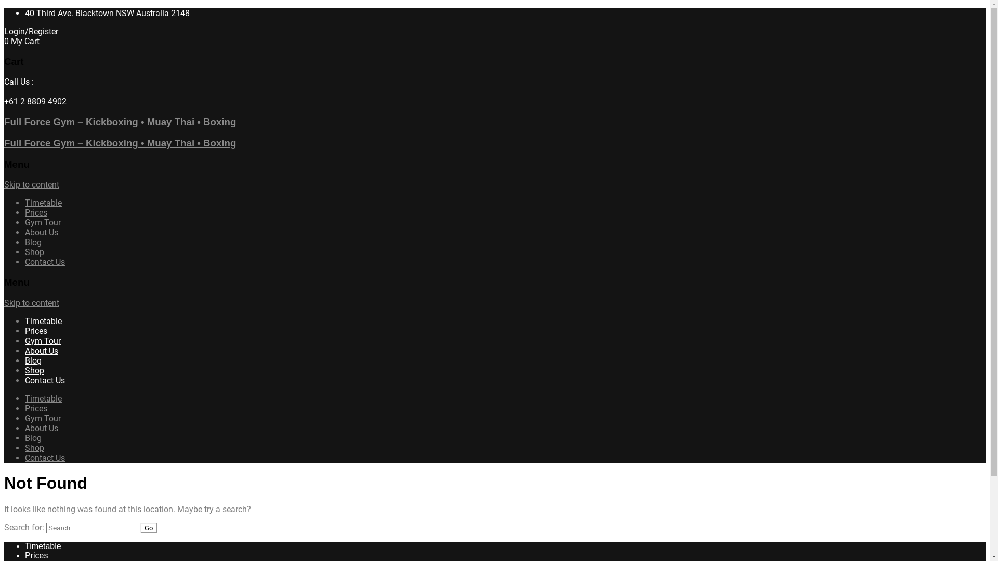  I want to click on Timetable, so click(43, 546).